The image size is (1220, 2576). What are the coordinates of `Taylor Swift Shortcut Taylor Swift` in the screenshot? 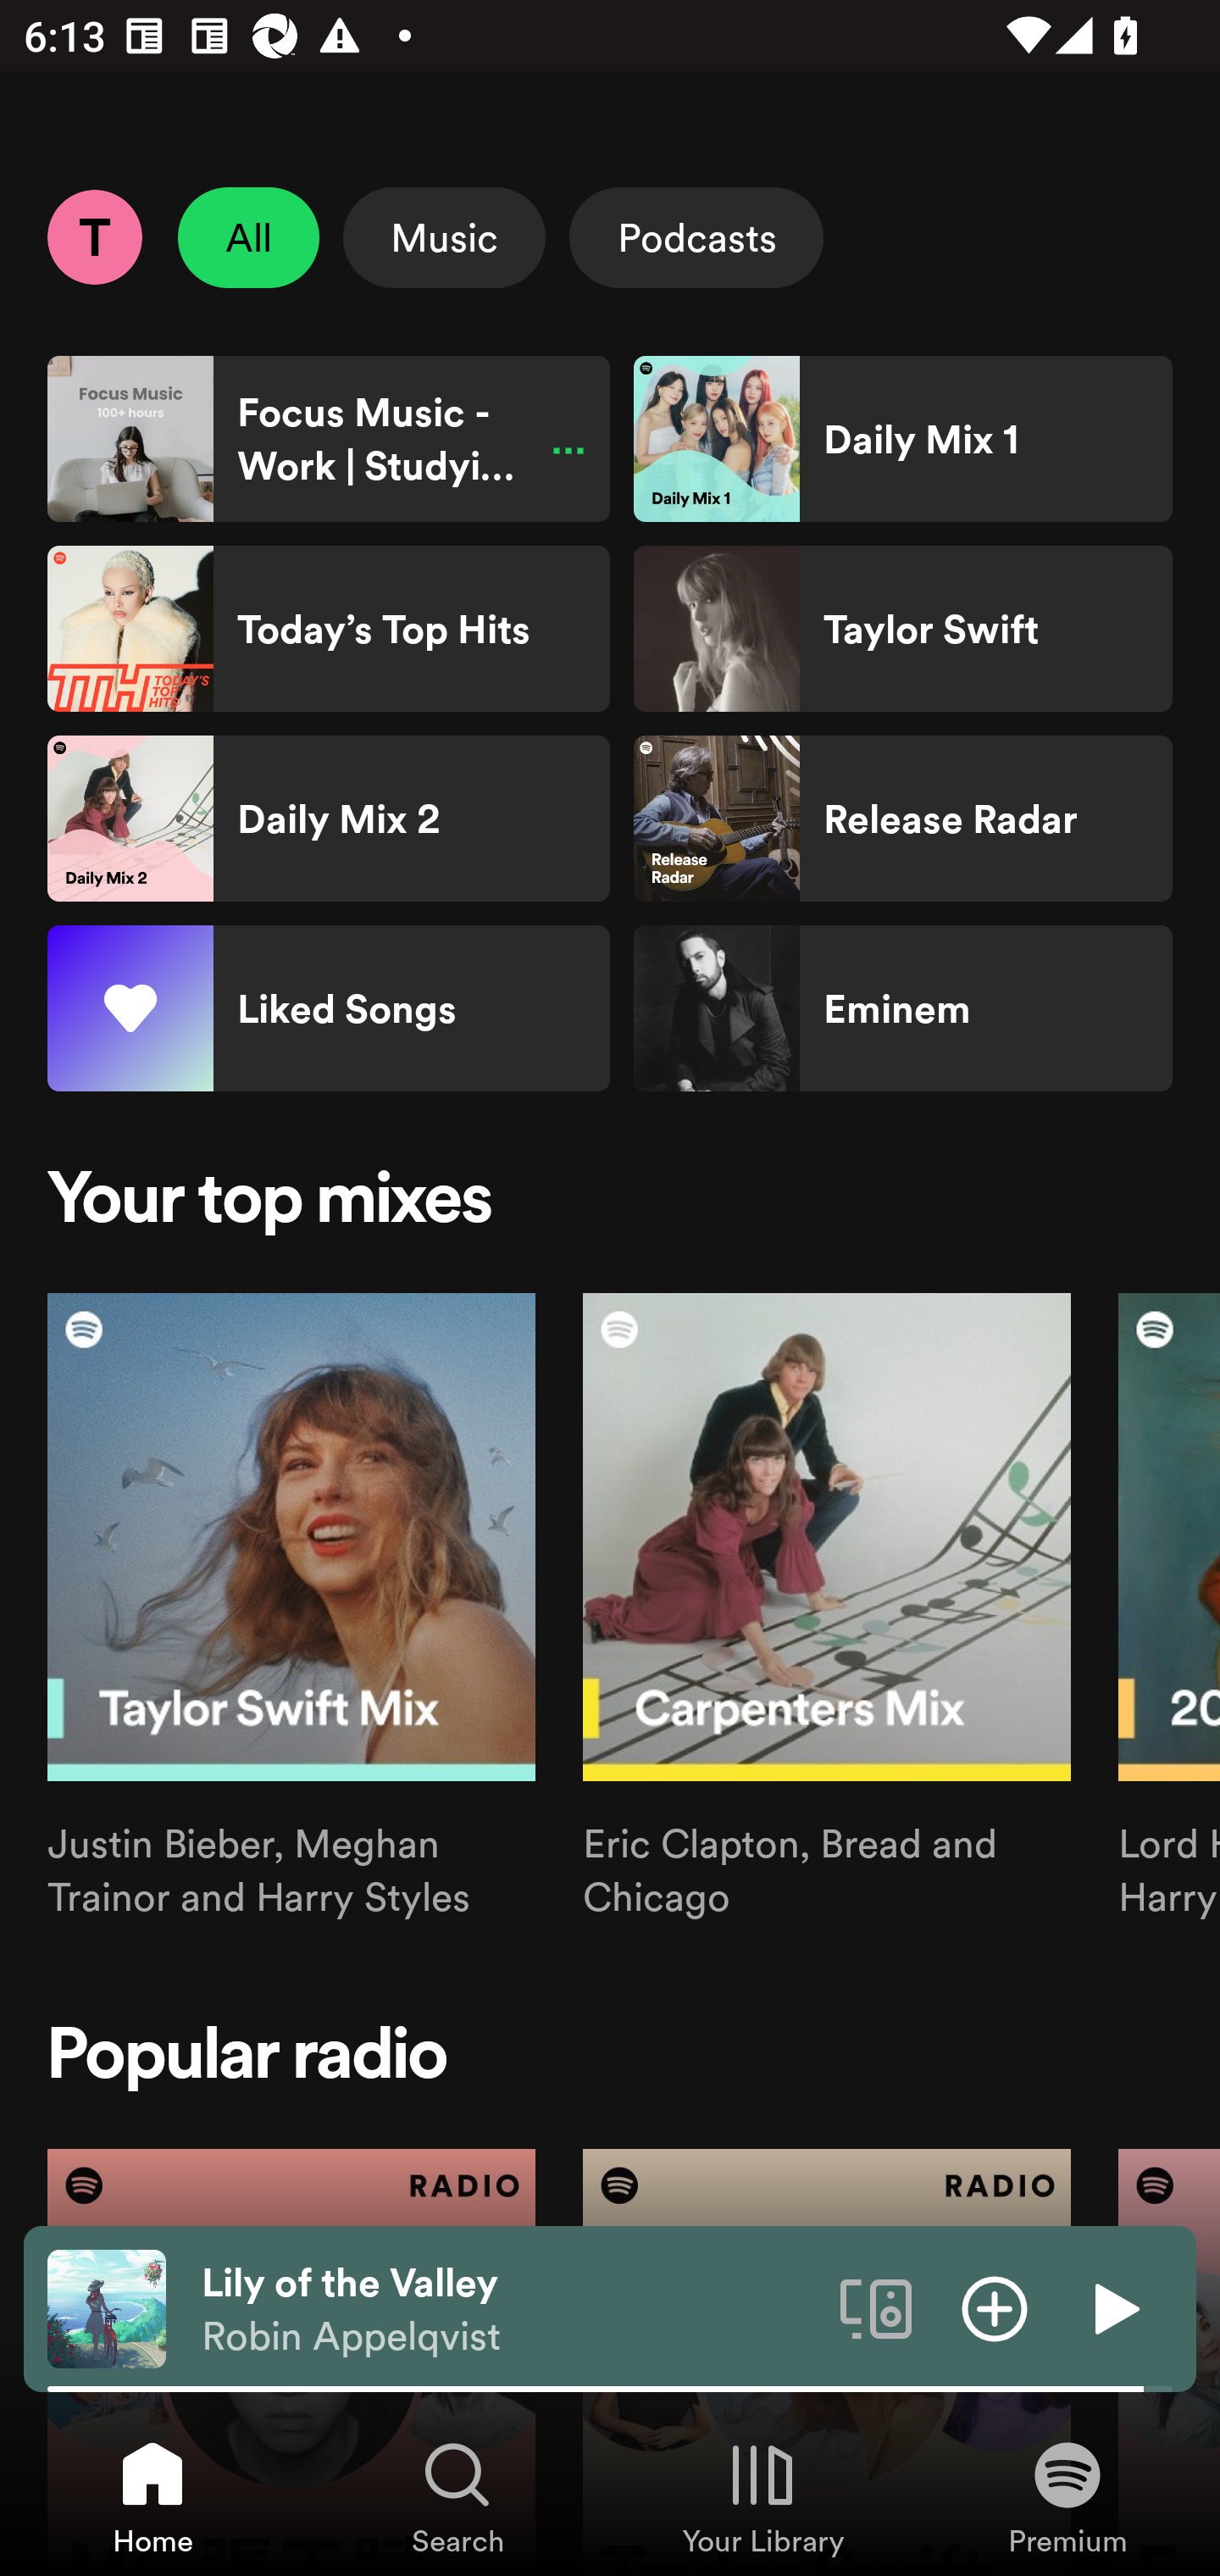 It's located at (902, 629).